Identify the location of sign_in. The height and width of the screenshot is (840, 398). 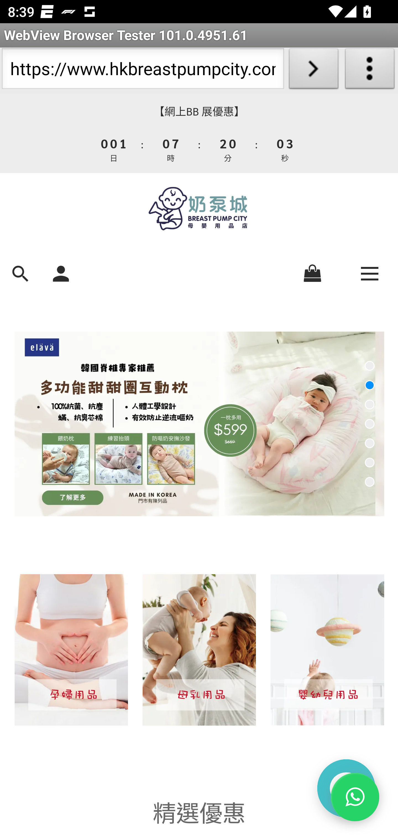
(61, 272).